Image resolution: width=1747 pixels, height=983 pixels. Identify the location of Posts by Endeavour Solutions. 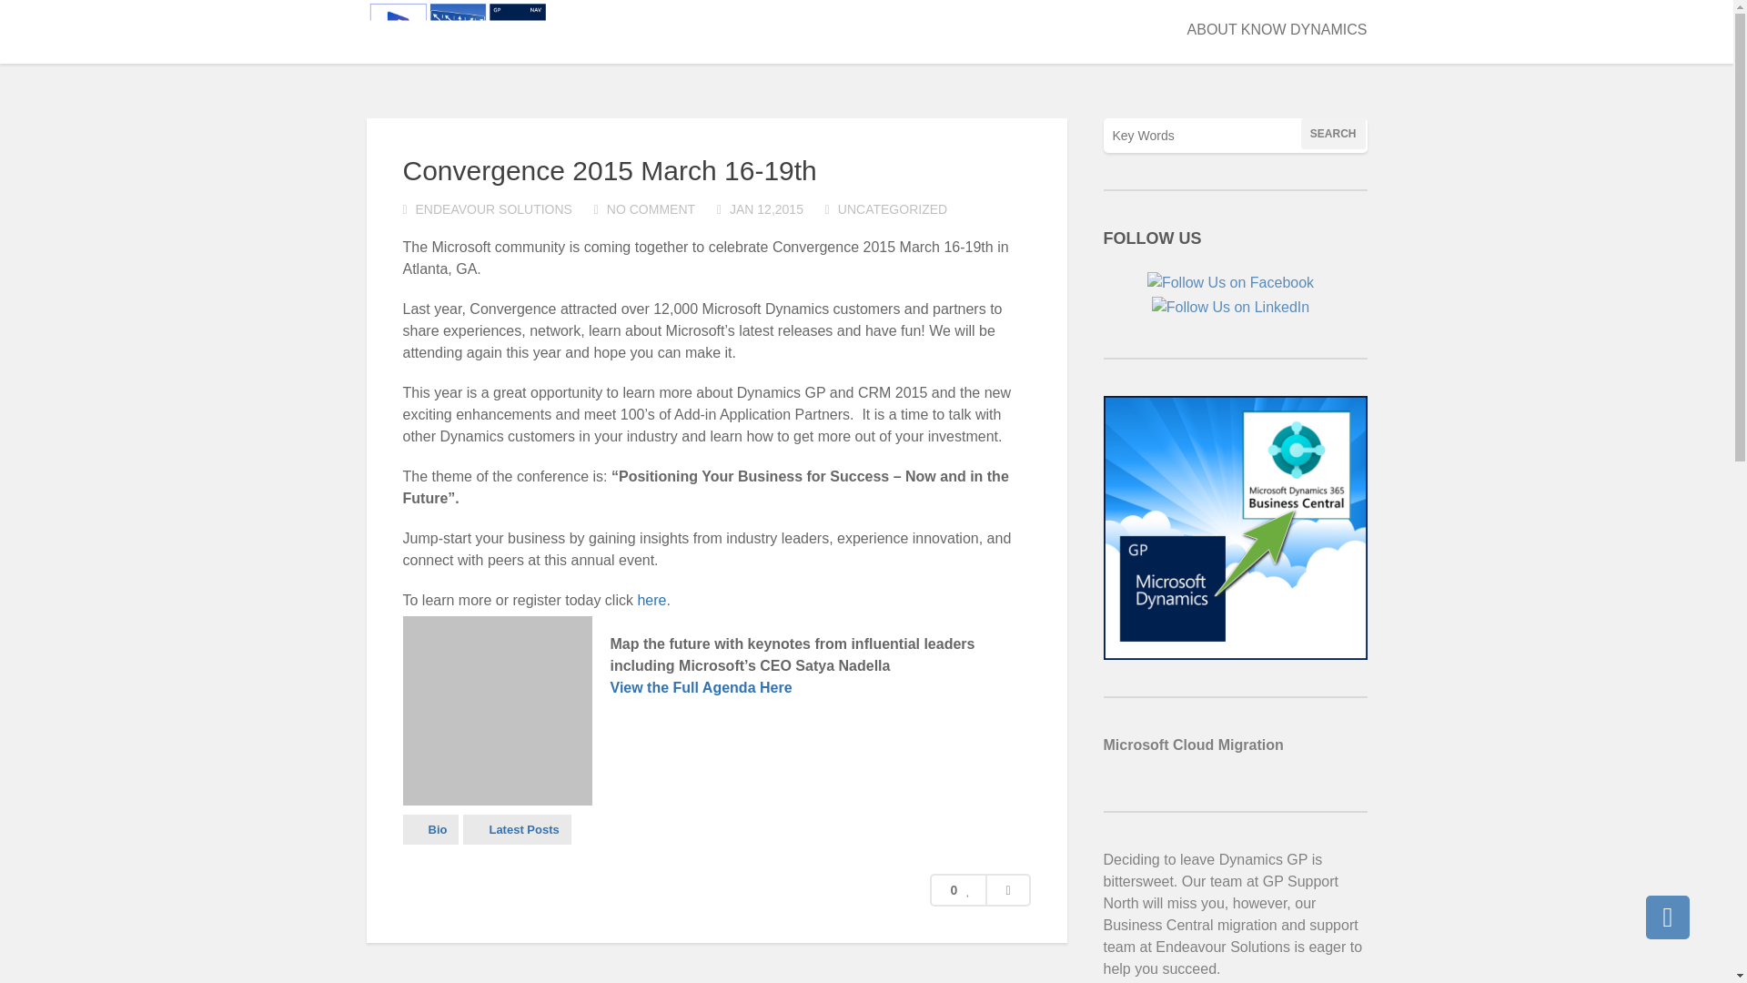
(493, 209).